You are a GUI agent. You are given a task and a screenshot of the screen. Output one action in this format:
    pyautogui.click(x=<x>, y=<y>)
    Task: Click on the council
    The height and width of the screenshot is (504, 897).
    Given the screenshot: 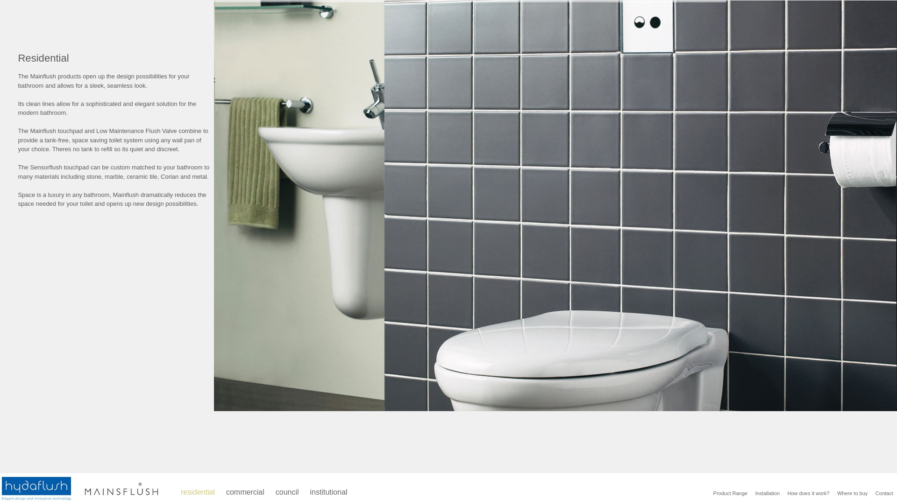 What is the action you would take?
    pyautogui.click(x=287, y=492)
    